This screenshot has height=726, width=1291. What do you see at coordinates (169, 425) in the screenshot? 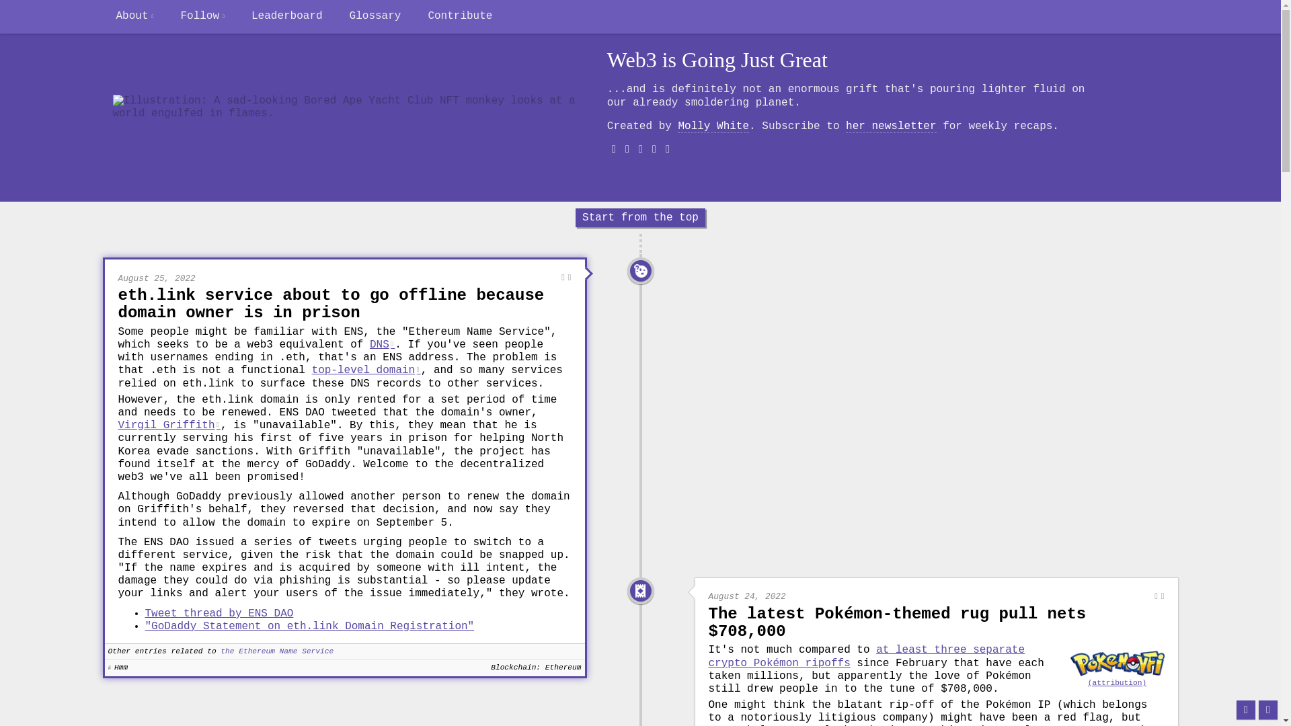
I see `Virgil Griffith` at bounding box center [169, 425].